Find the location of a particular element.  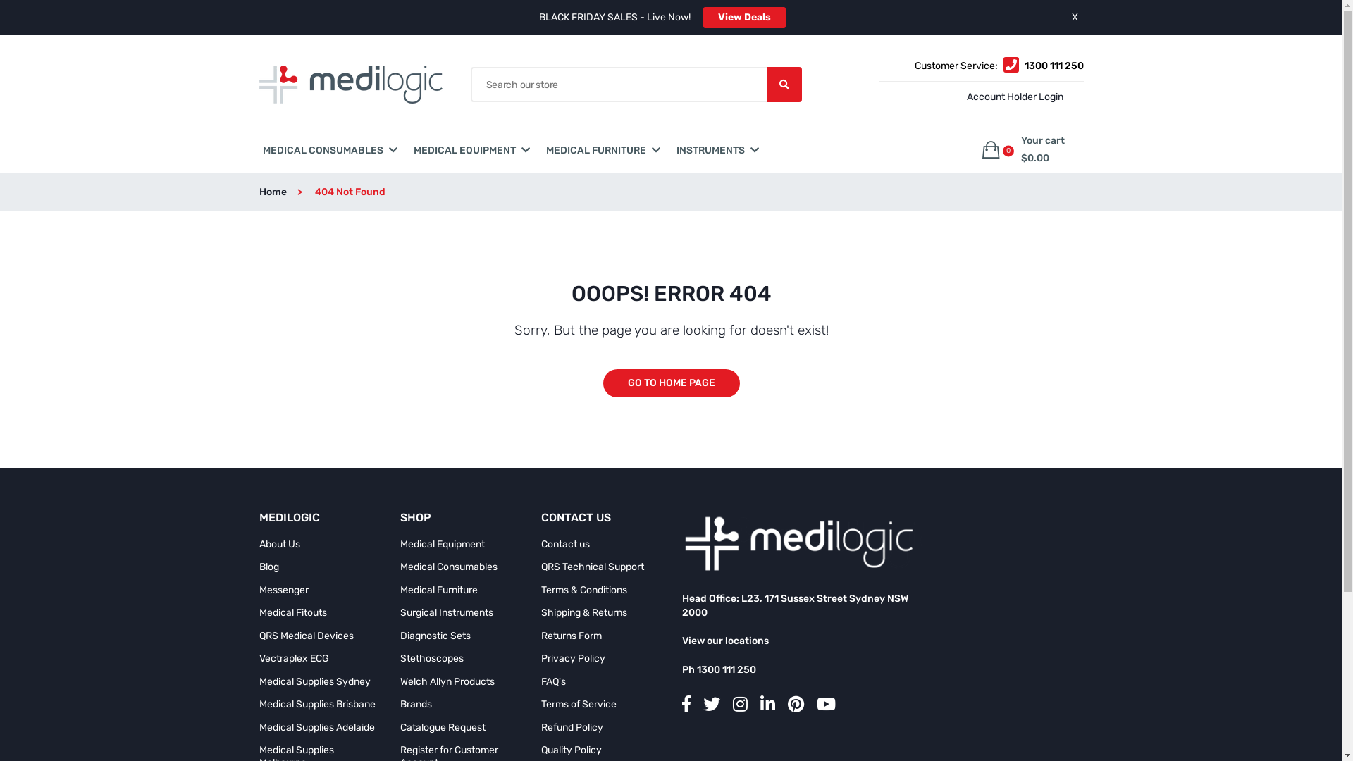

Medical Equipment is located at coordinates (443, 545).